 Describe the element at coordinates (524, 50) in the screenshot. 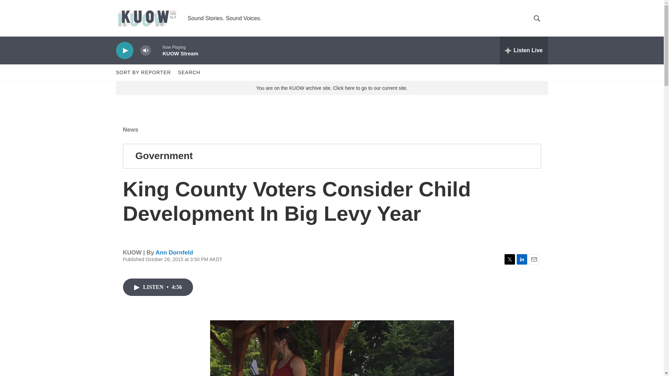

I see `Listen Live` at that location.